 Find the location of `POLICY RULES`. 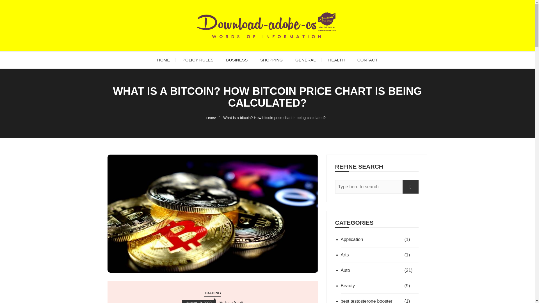

POLICY RULES is located at coordinates (198, 60).